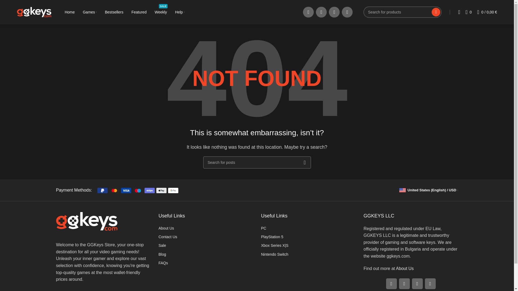 Image resolution: width=518 pixels, height=291 pixels. I want to click on Home, so click(161, 12).